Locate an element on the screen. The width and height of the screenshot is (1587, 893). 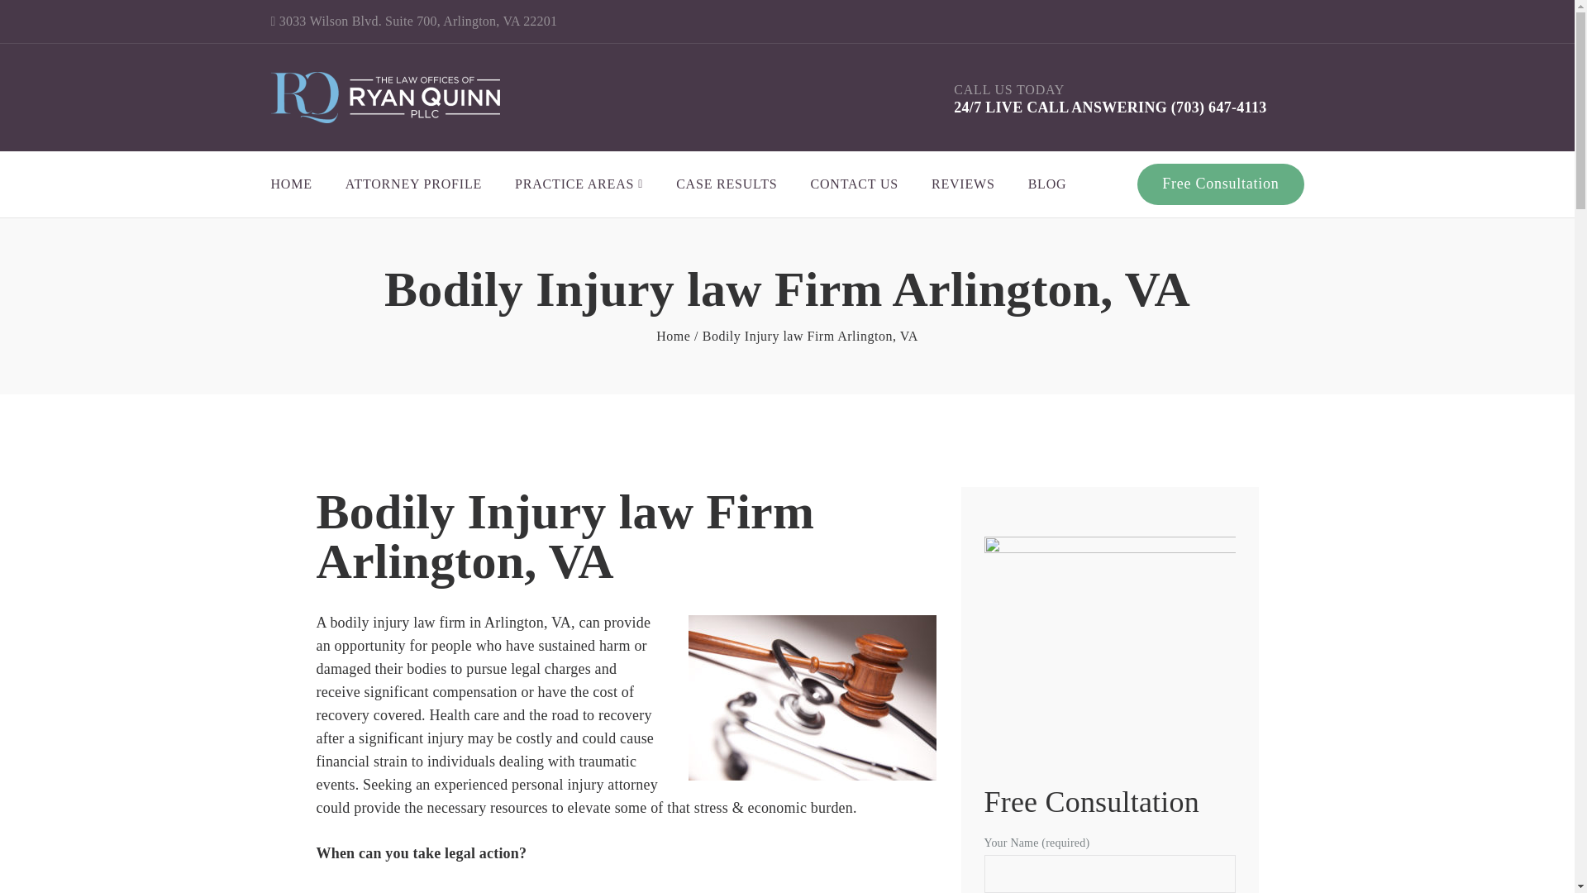
HOME is located at coordinates (292, 184).